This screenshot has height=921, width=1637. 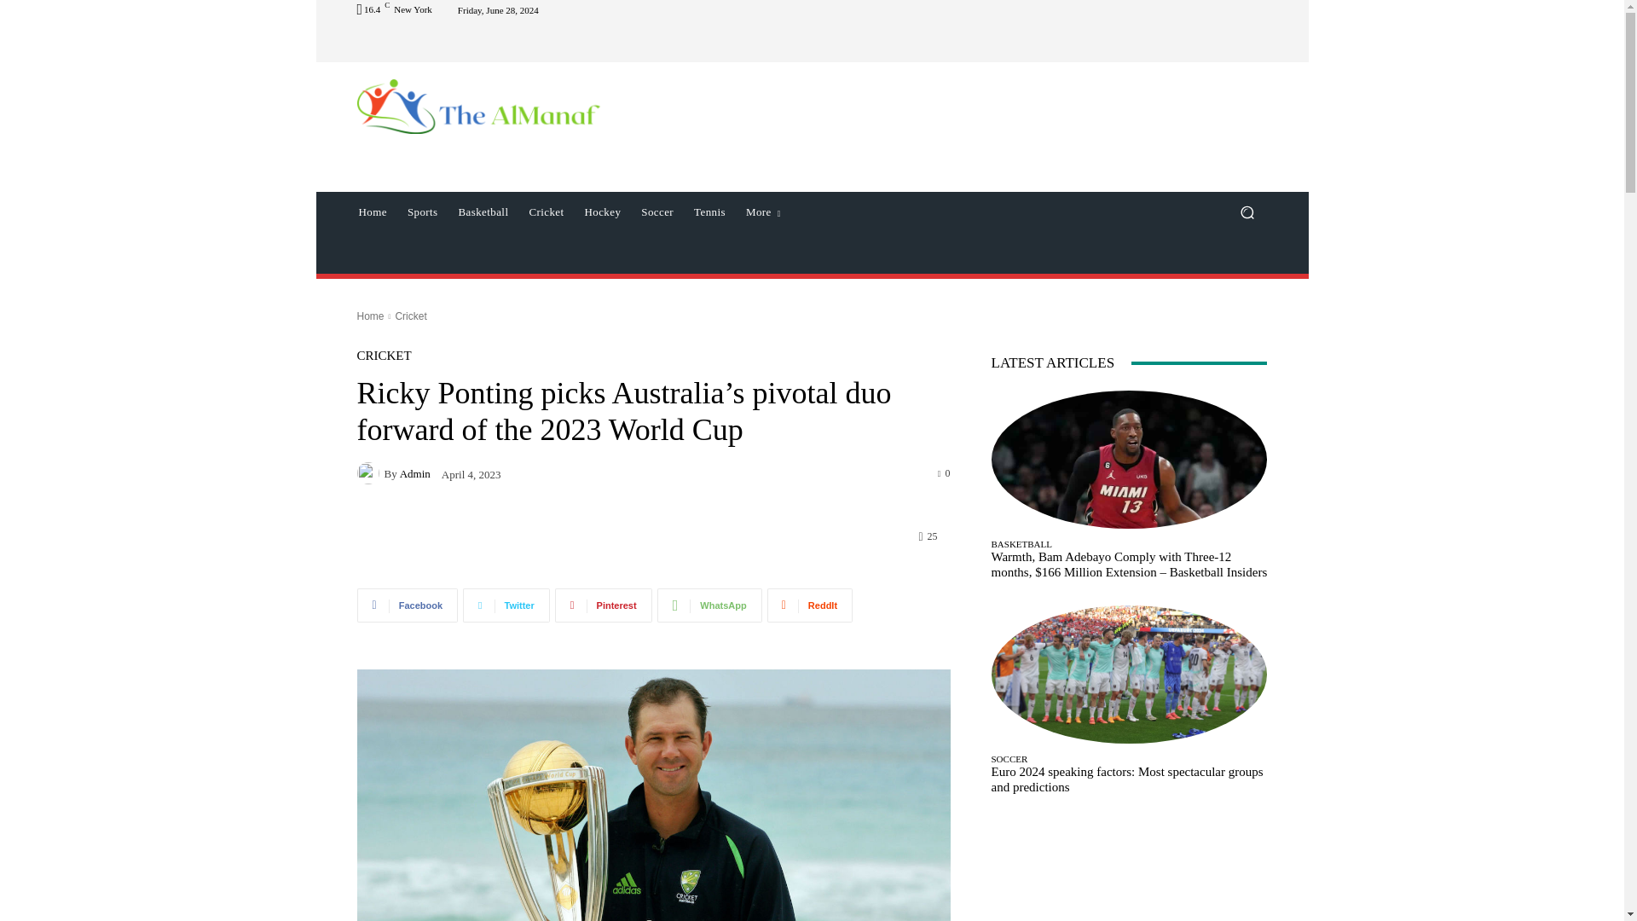 What do you see at coordinates (372, 211) in the screenshot?
I see `Home` at bounding box center [372, 211].